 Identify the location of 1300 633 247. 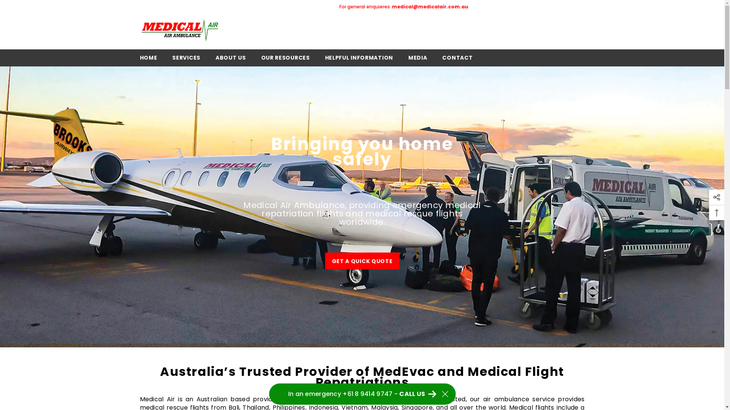
(407, 7).